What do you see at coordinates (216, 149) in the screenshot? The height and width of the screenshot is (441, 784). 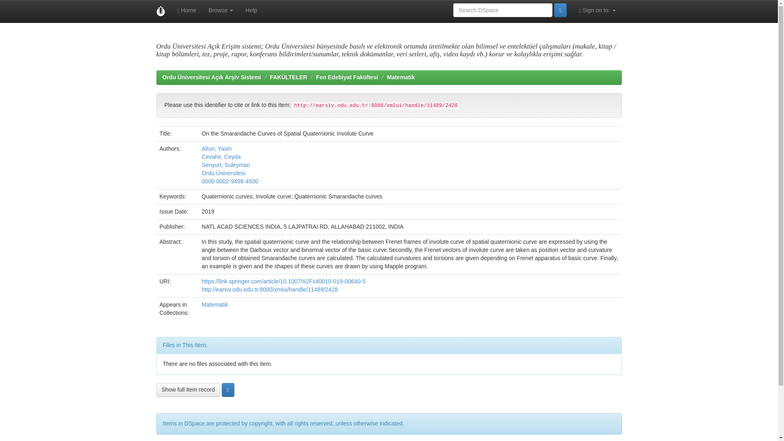 I see `Altun, Yasin` at bounding box center [216, 149].